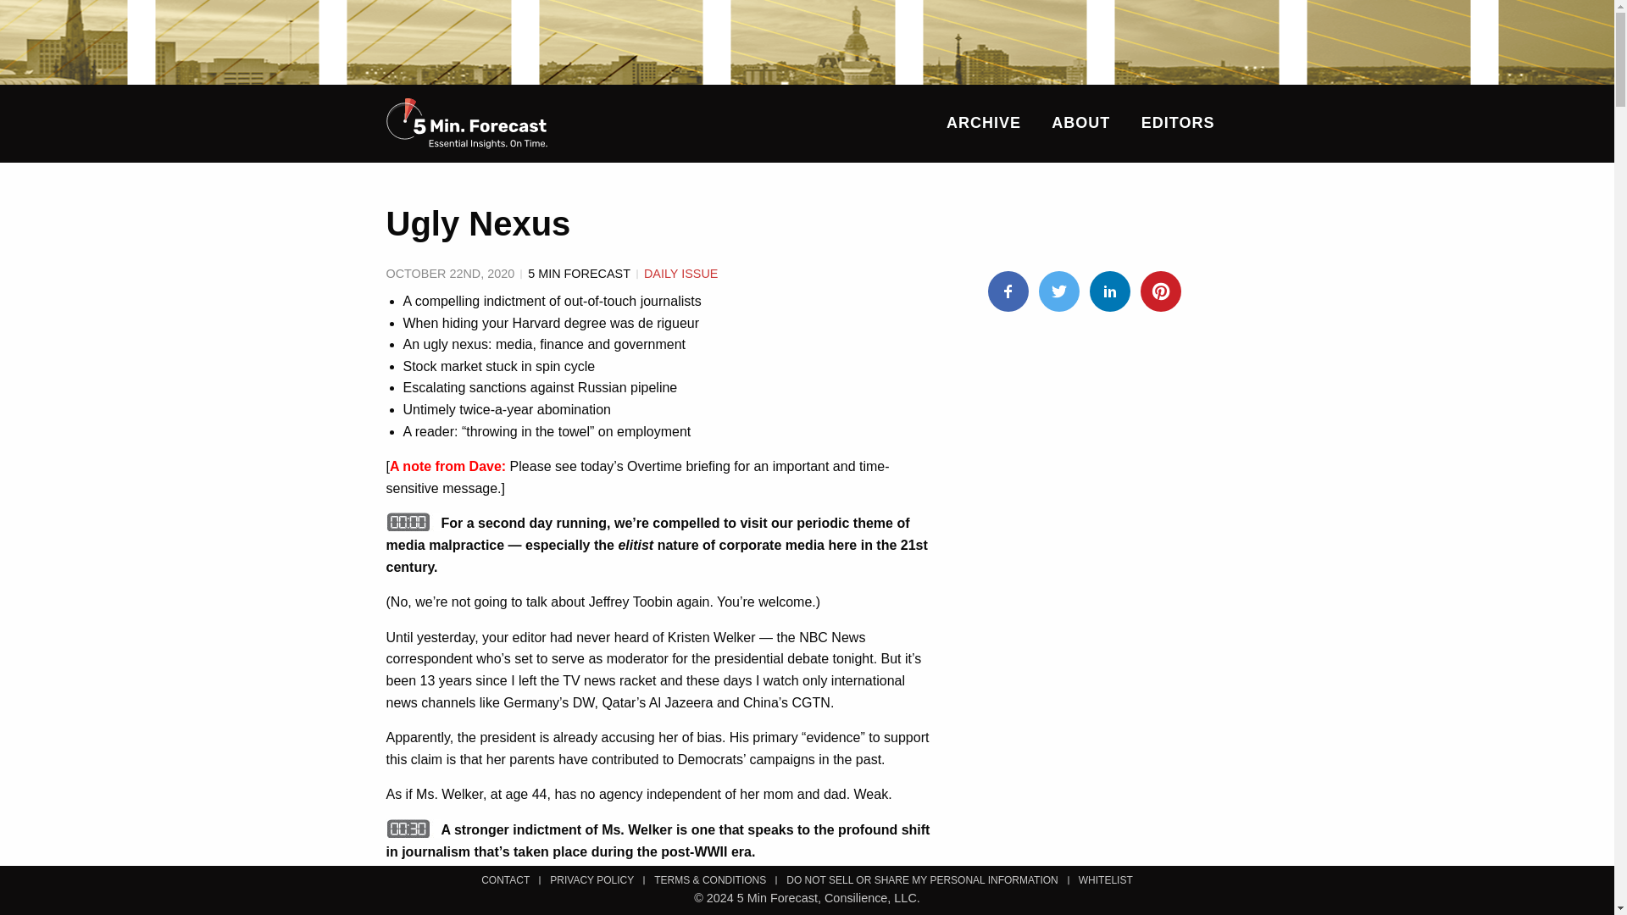  I want to click on ABOUT, so click(1080, 122).